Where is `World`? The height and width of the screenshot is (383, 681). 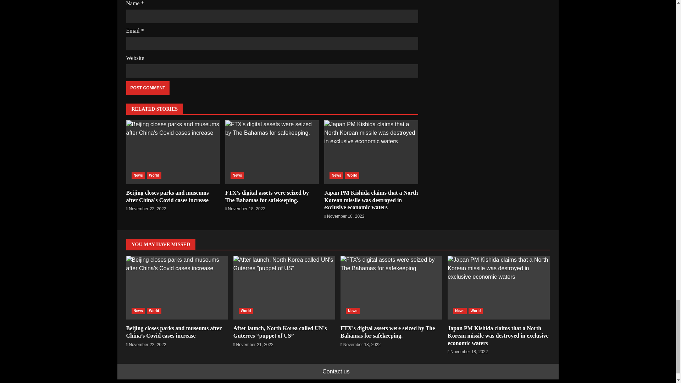 World is located at coordinates (154, 176).